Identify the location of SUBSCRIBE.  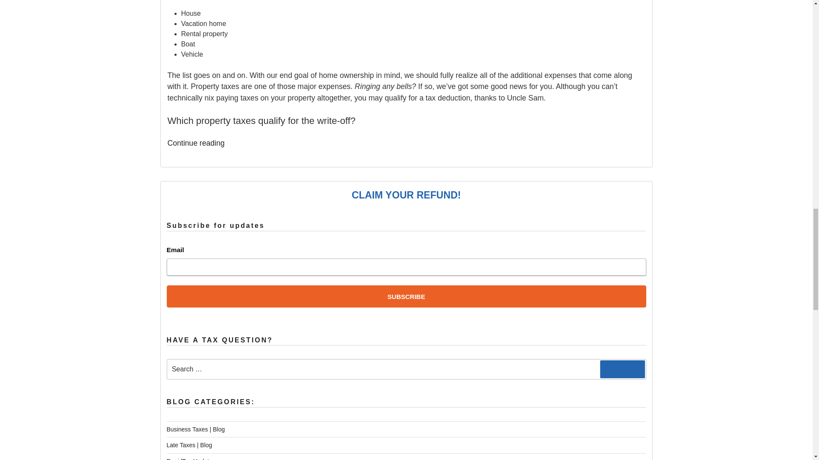
(406, 296).